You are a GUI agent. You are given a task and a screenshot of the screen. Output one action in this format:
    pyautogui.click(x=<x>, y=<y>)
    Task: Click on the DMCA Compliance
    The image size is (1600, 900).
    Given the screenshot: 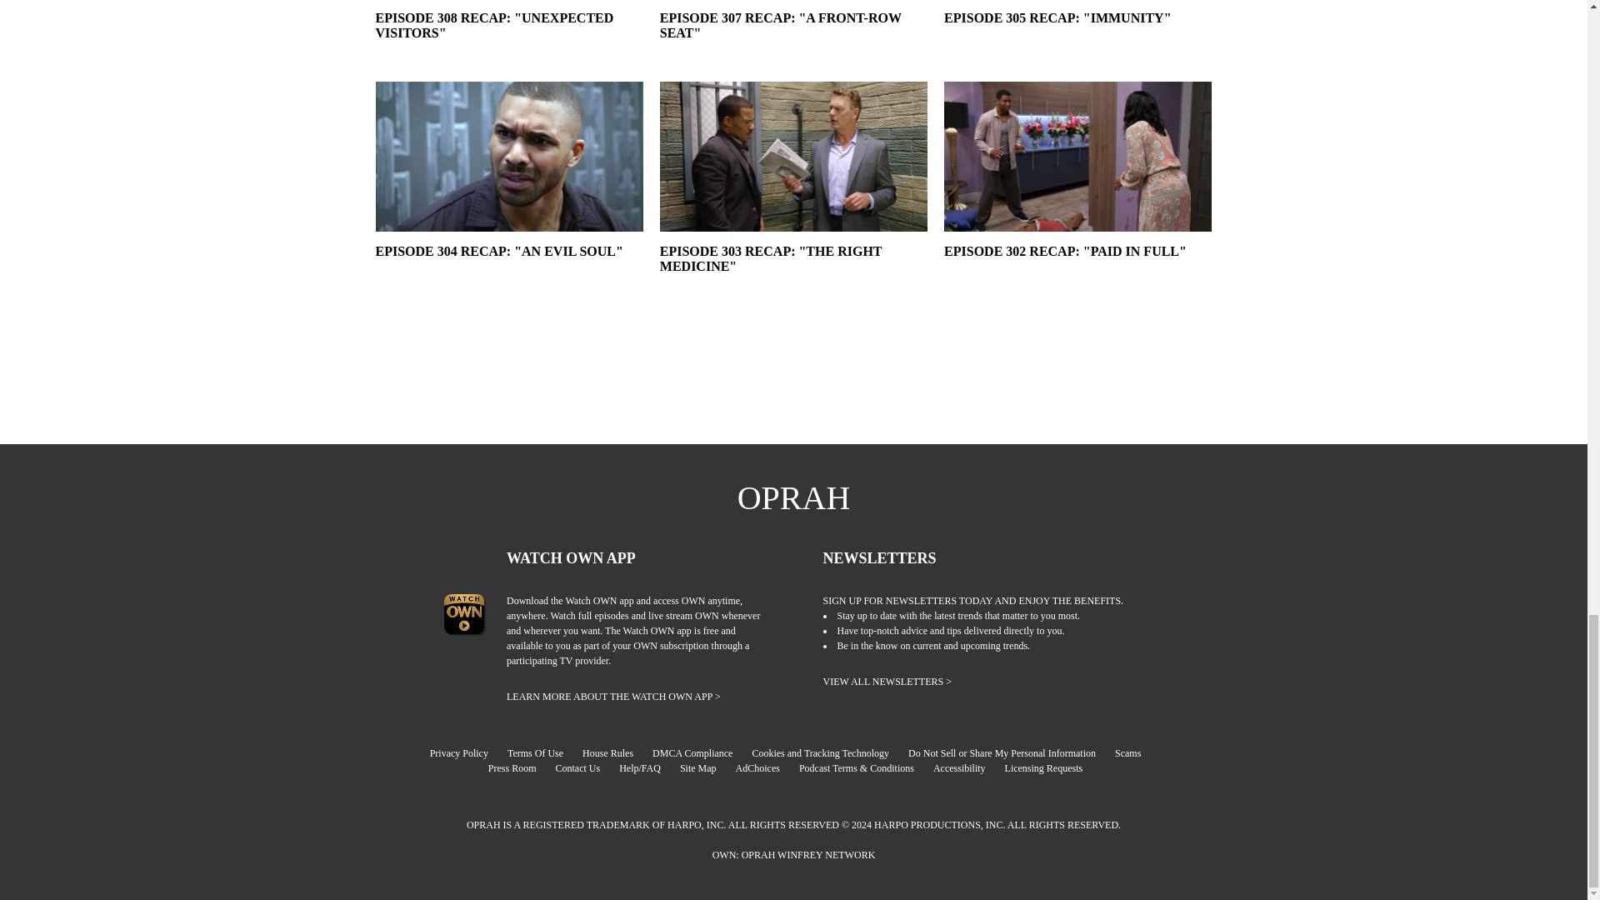 What is the action you would take?
    pyautogui.click(x=700, y=753)
    